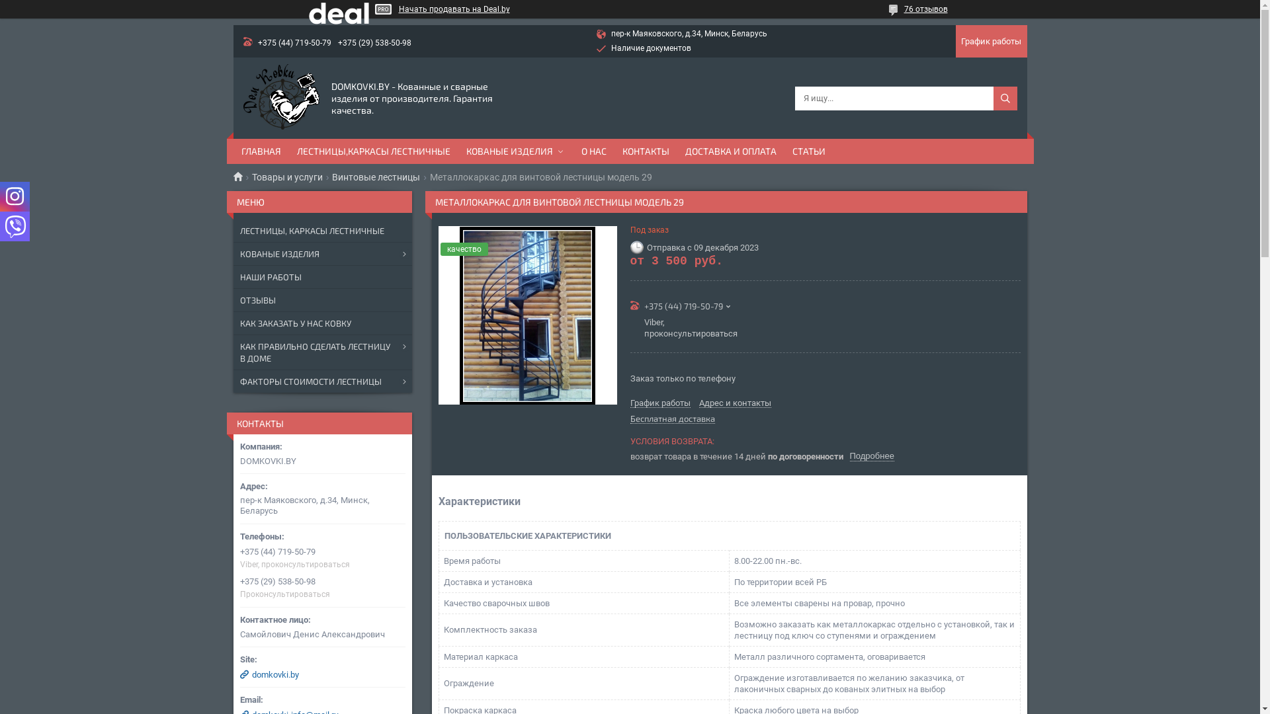 The width and height of the screenshot is (1270, 714). I want to click on DOMKOVKI.BY, so click(282, 97).